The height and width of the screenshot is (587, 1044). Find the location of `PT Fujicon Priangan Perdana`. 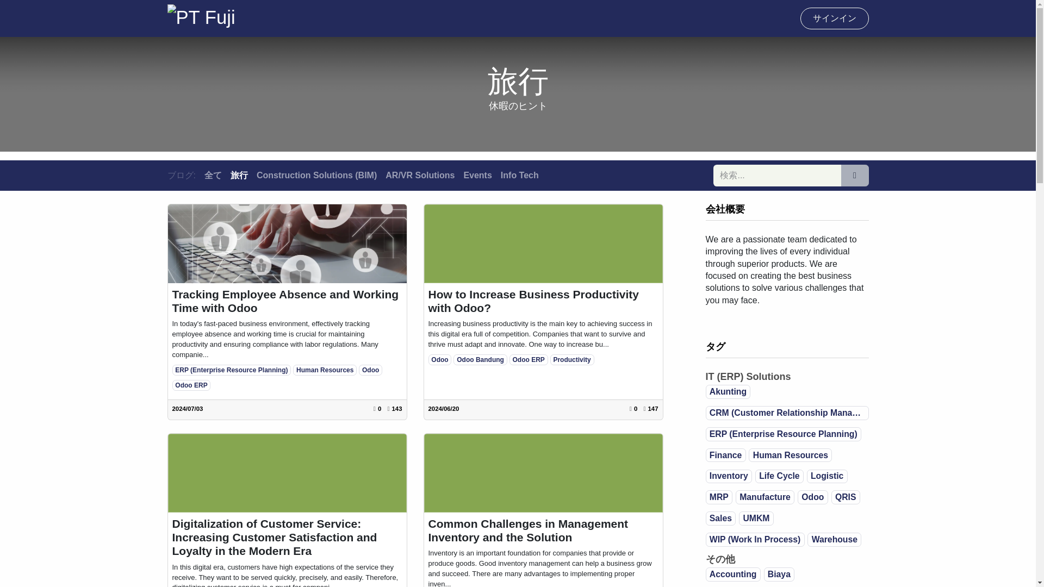

PT Fujicon Priangan Perdana is located at coordinates (201, 18).